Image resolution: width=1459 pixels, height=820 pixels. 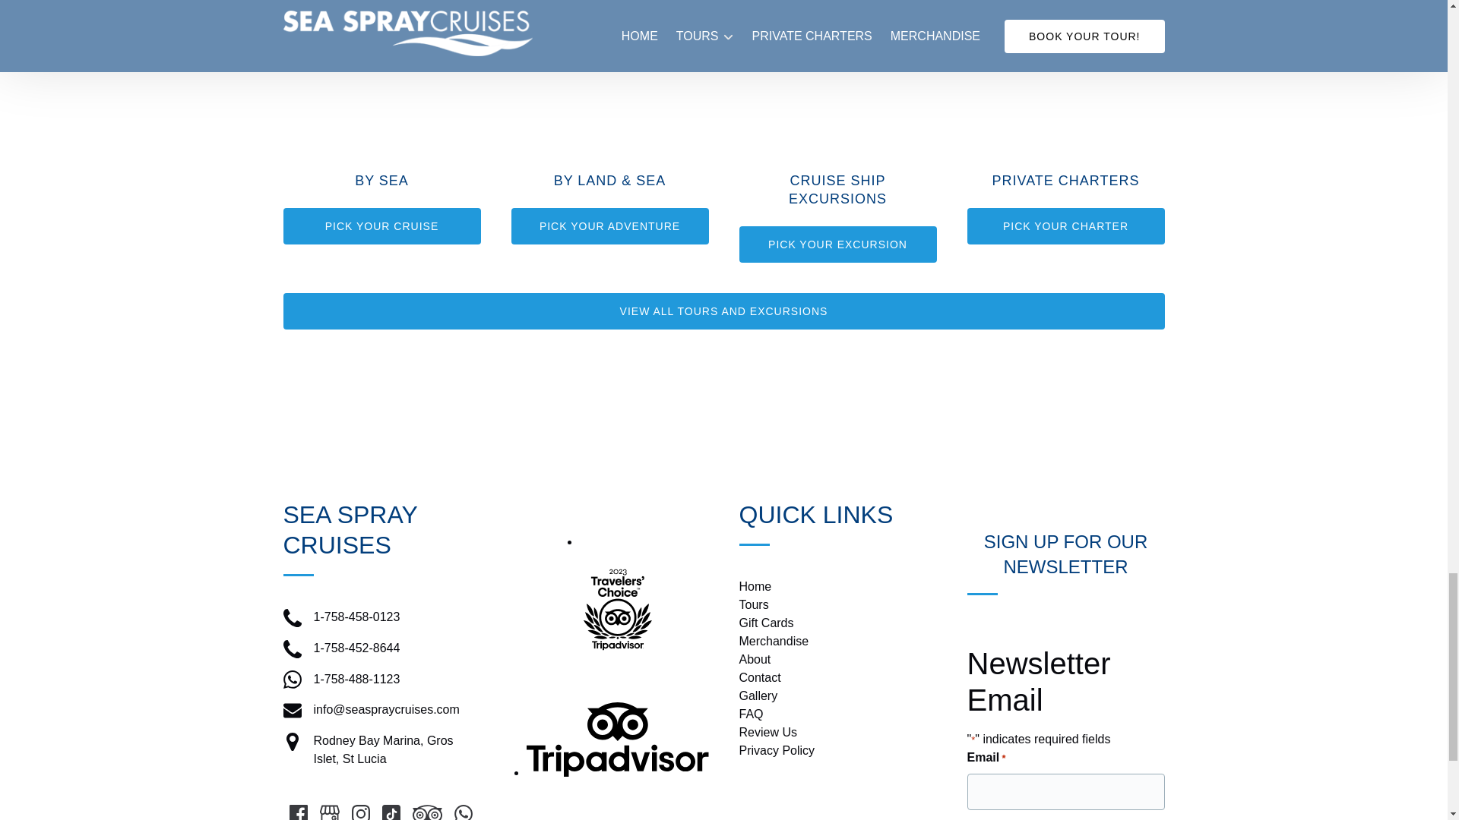 I want to click on Envelope, so click(x=292, y=711).